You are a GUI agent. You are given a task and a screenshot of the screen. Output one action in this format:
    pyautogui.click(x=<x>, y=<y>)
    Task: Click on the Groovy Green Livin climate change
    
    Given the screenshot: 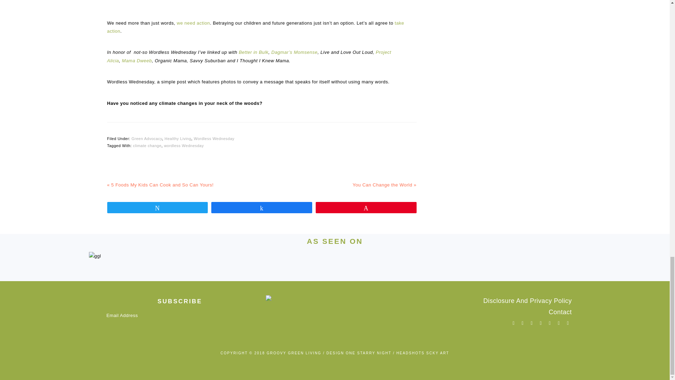 What is the action you would take?
    pyautogui.click(x=262, y=3)
    